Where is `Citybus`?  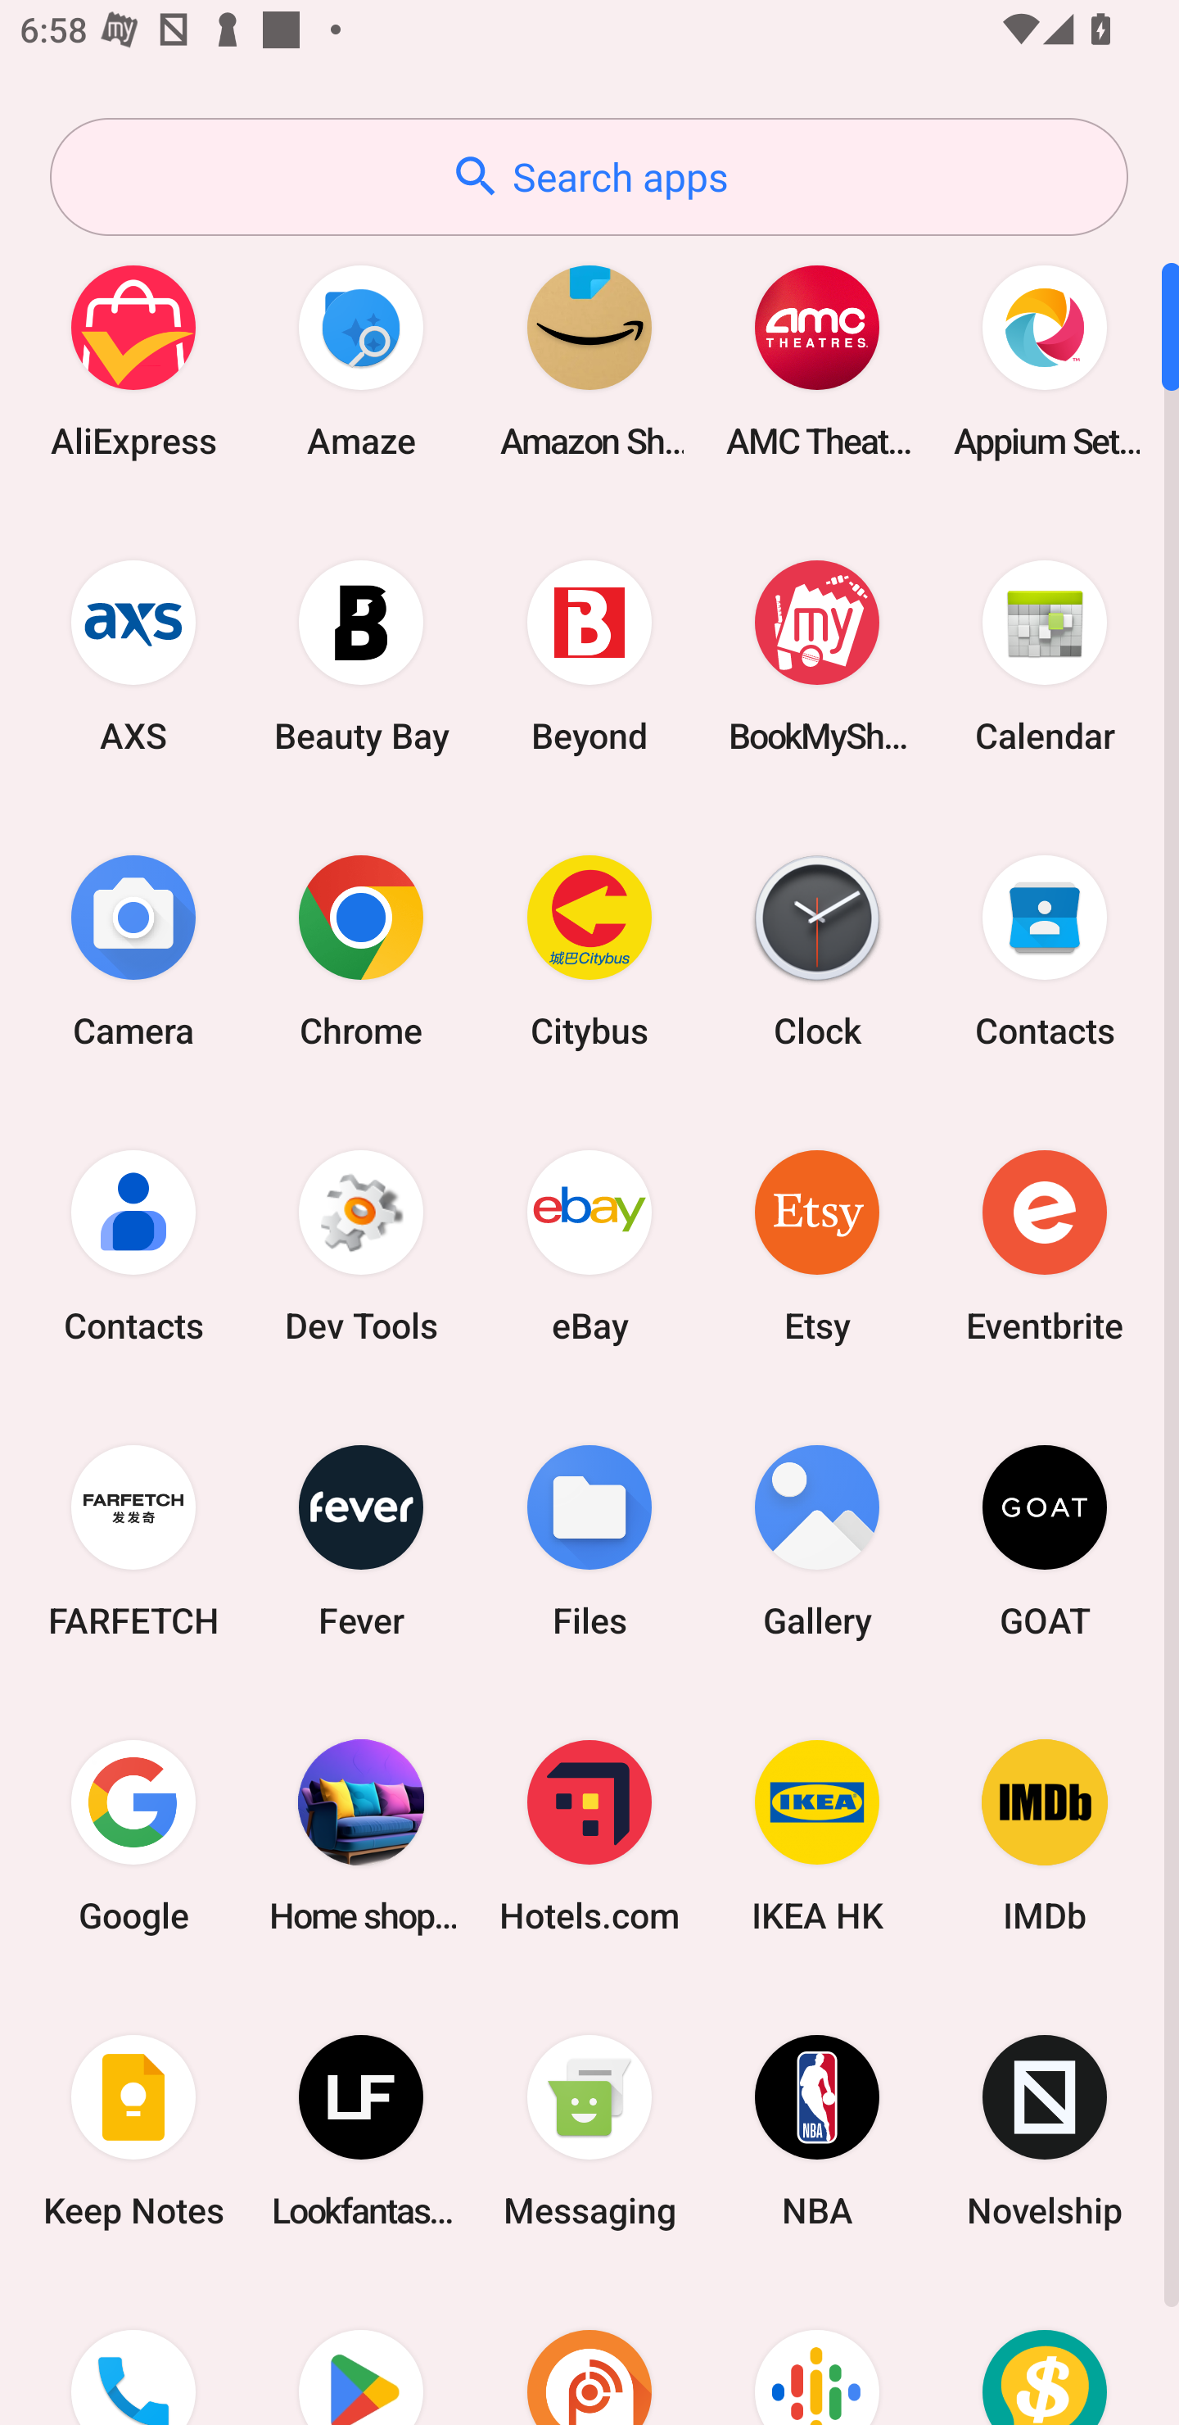 Citybus is located at coordinates (589, 950).